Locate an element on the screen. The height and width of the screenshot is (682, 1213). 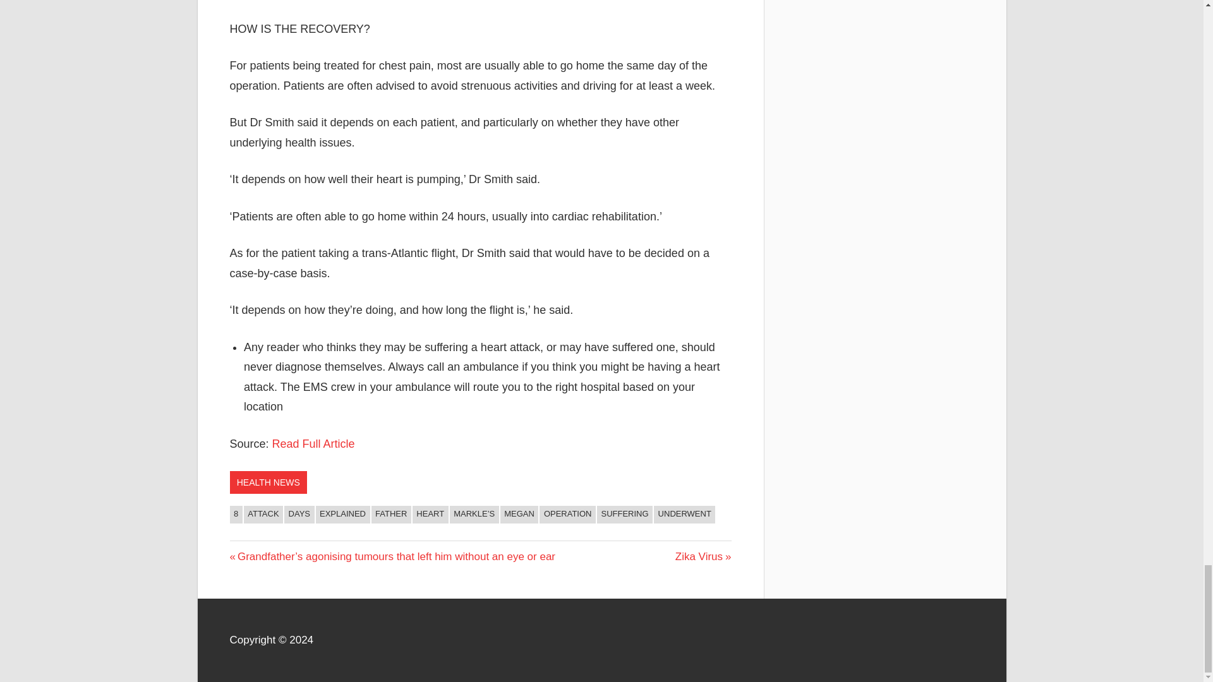
HEART is located at coordinates (430, 515).